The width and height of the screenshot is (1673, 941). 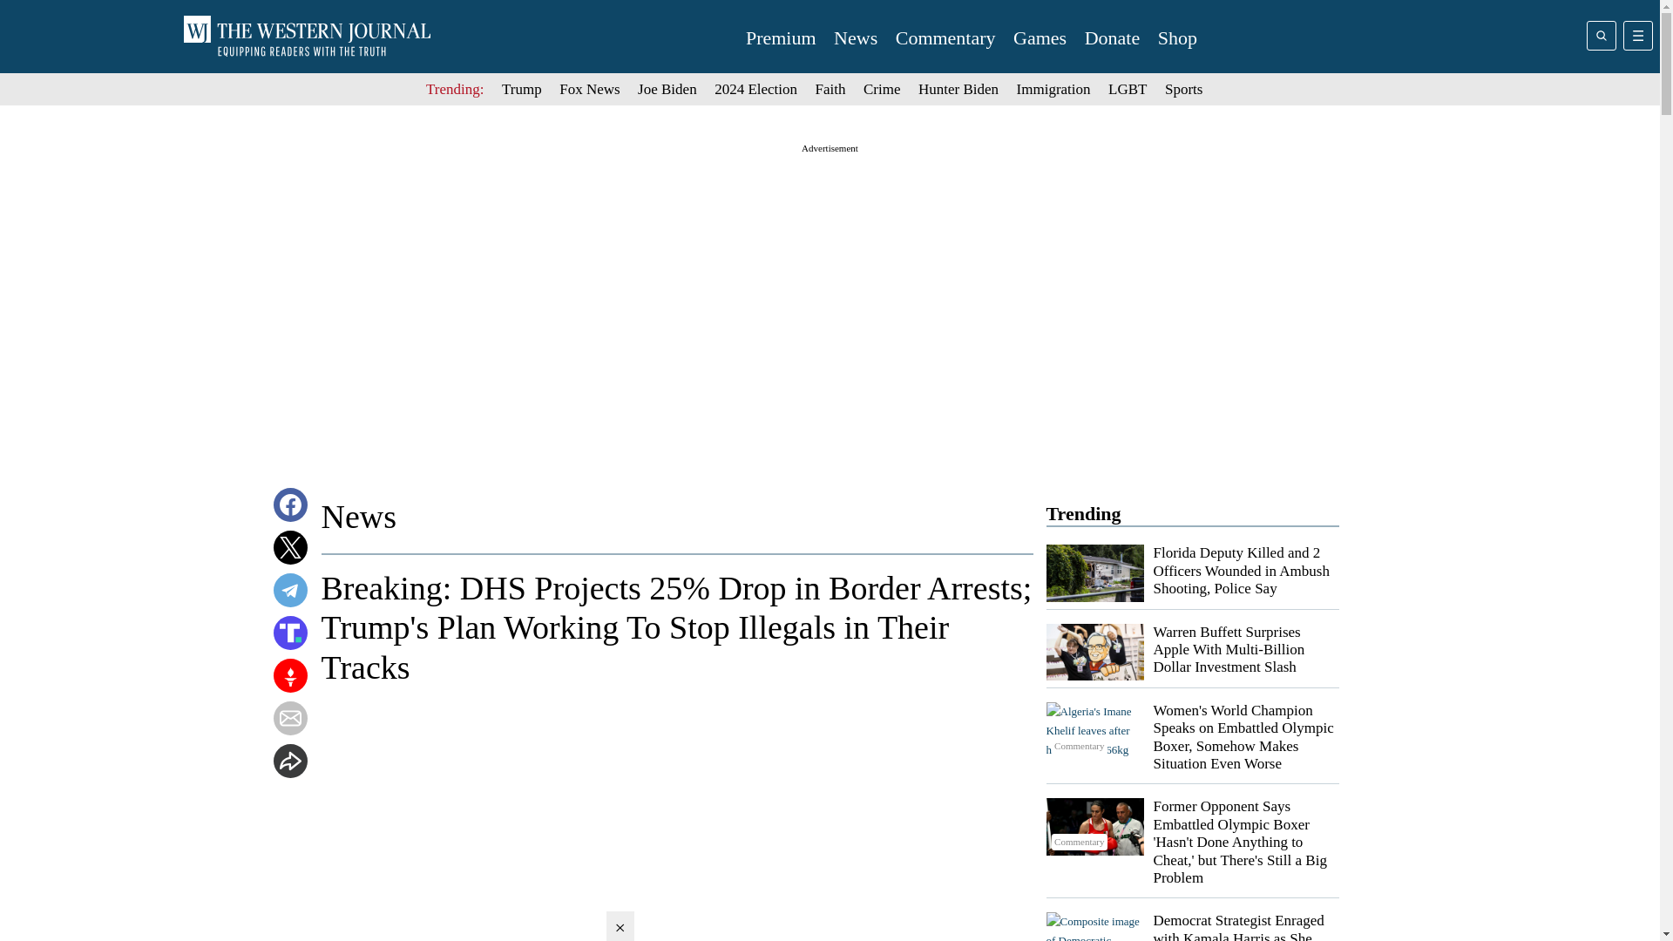 I want to click on Hunter Biden, so click(x=958, y=89).